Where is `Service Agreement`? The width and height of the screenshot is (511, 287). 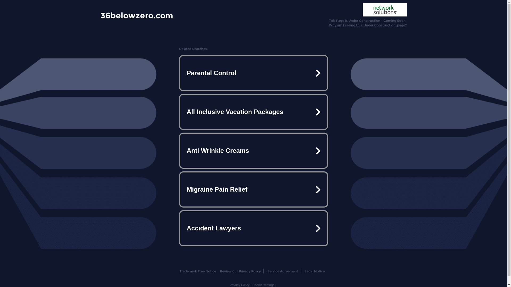 Service Agreement is located at coordinates (283, 271).